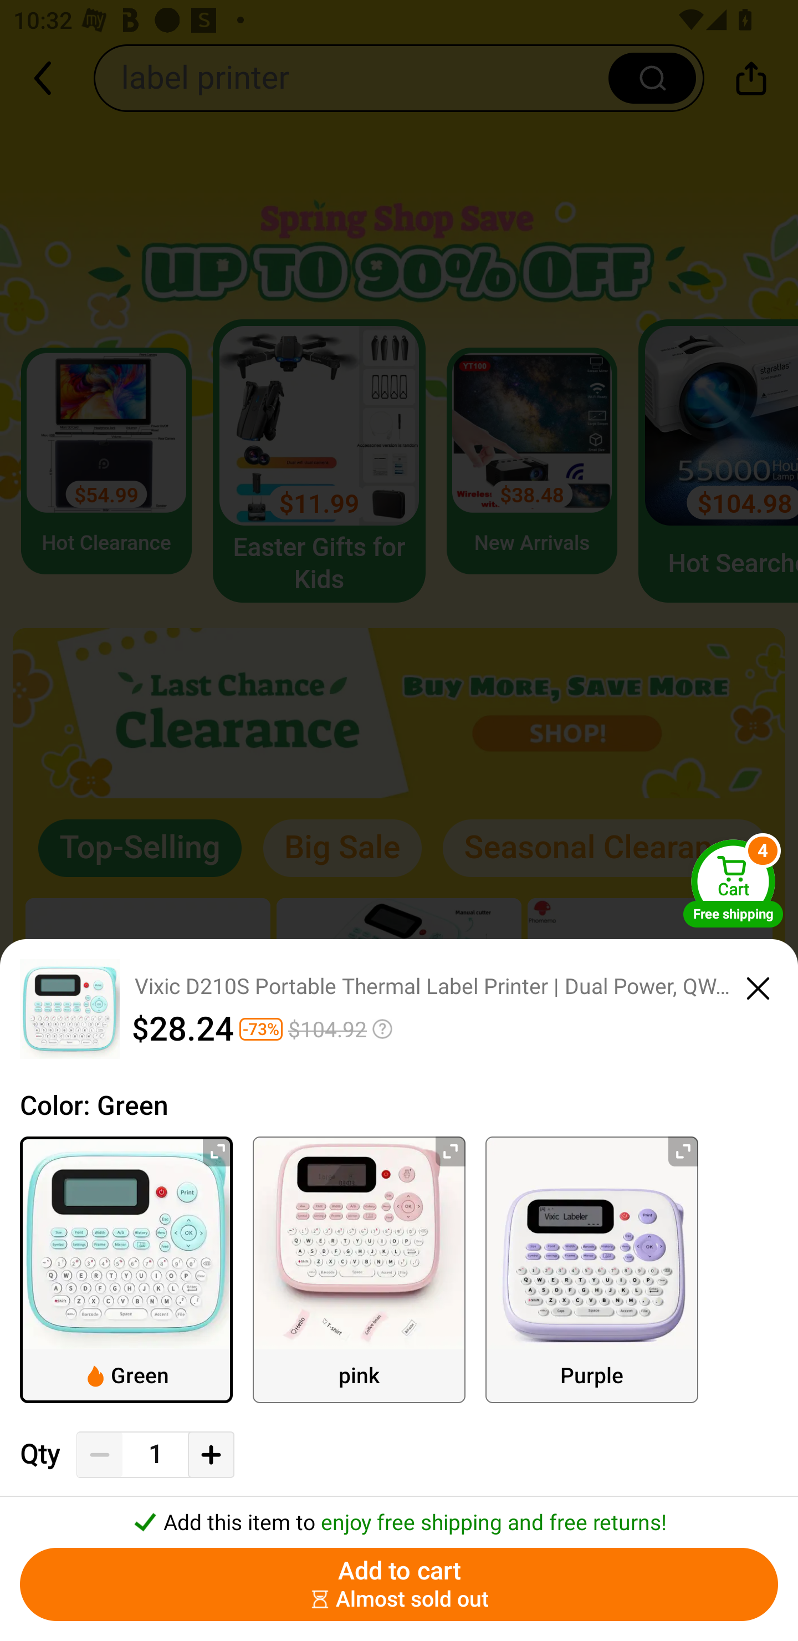  What do you see at coordinates (155, 1455) in the screenshot?
I see `1` at bounding box center [155, 1455].